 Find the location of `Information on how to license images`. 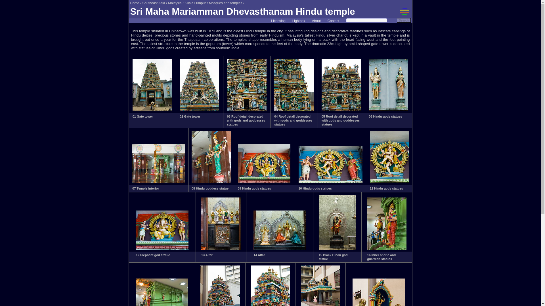

Information on how to license images is located at coordinates (278, 21).